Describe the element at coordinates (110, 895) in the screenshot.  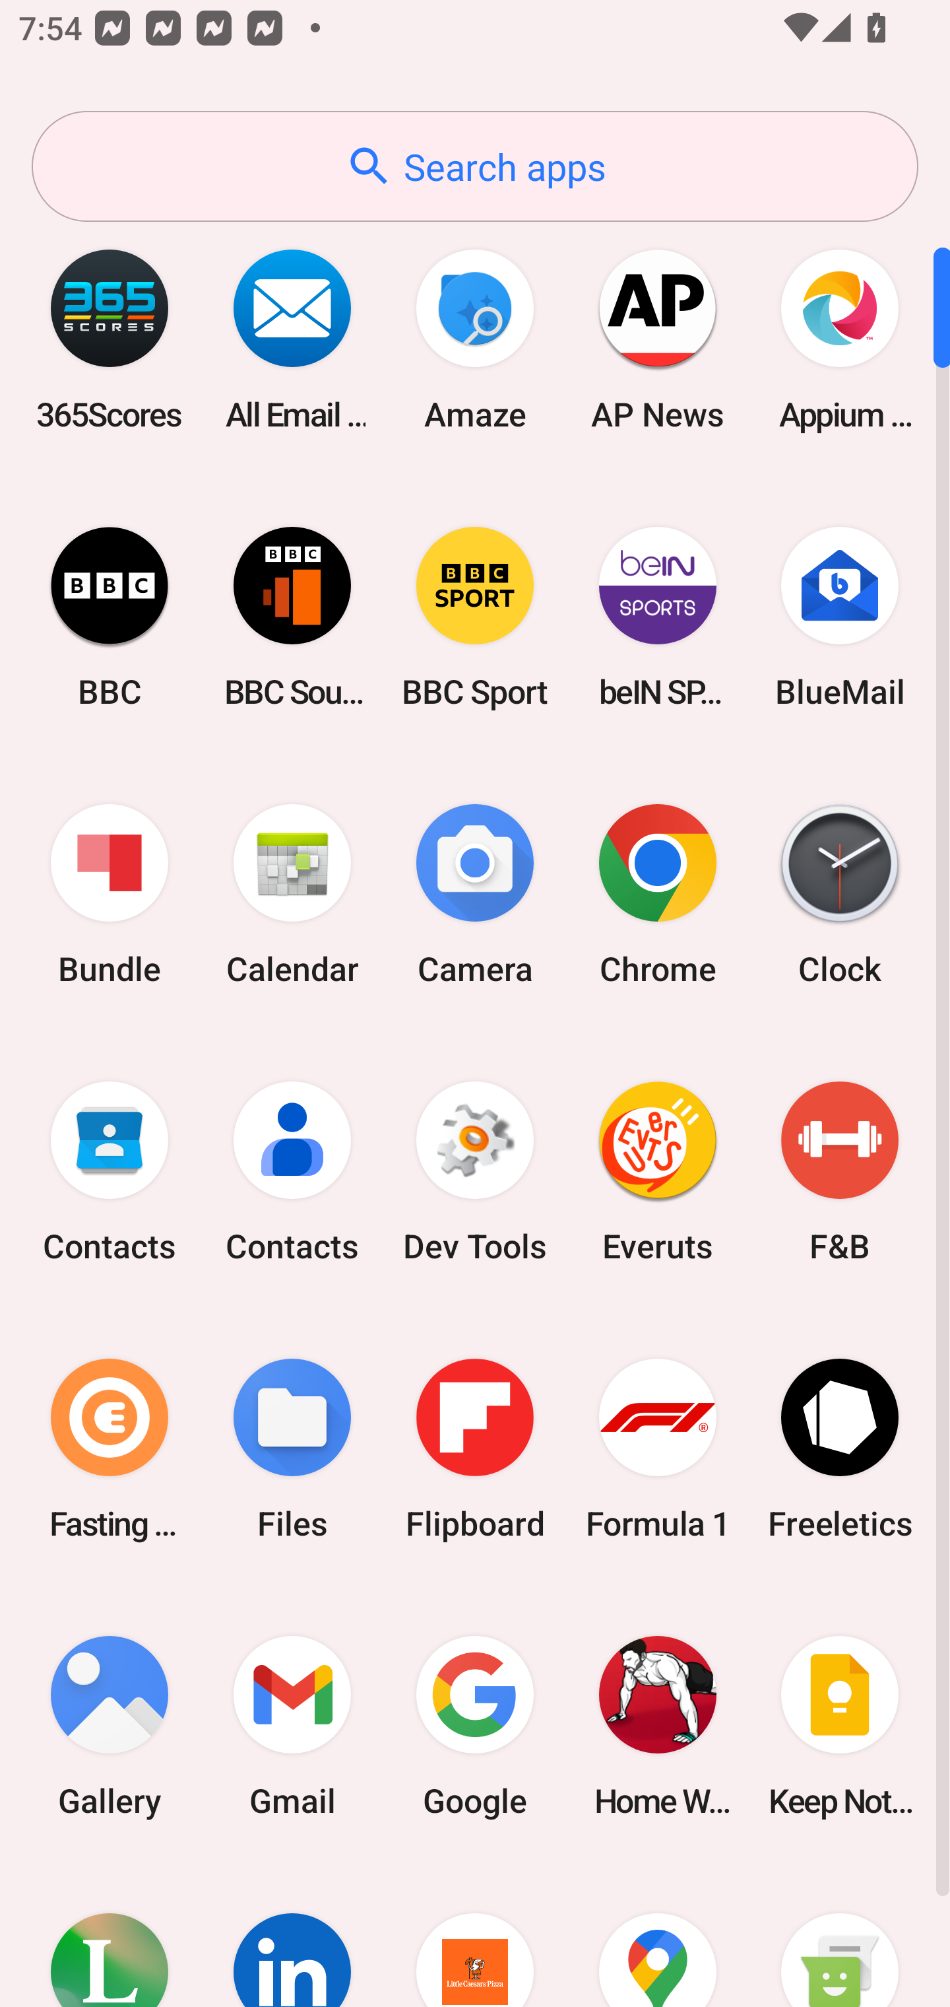
I see `Bundle` at that location.